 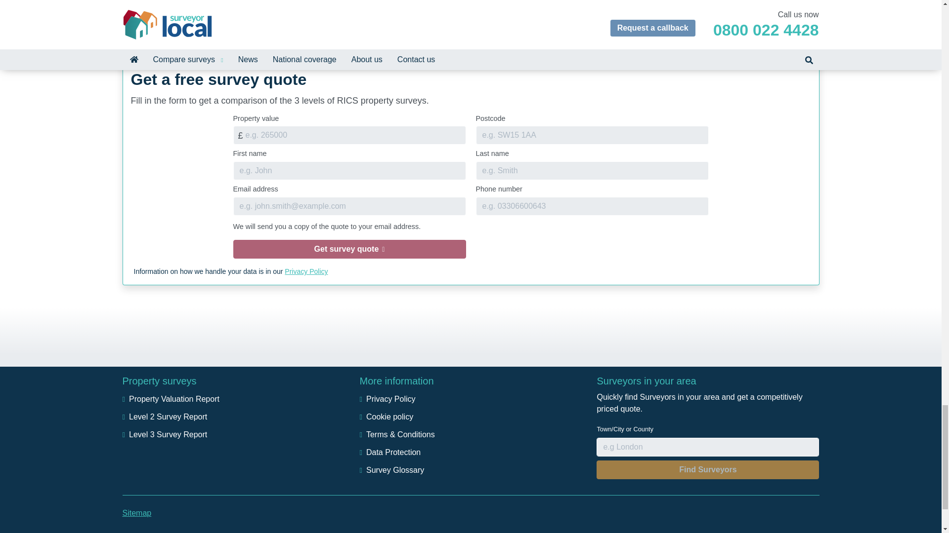 What do you see at coordinates (171, 399) in the screenshot?
I see `Property Valuation Report` at bounding box center [171, 399].